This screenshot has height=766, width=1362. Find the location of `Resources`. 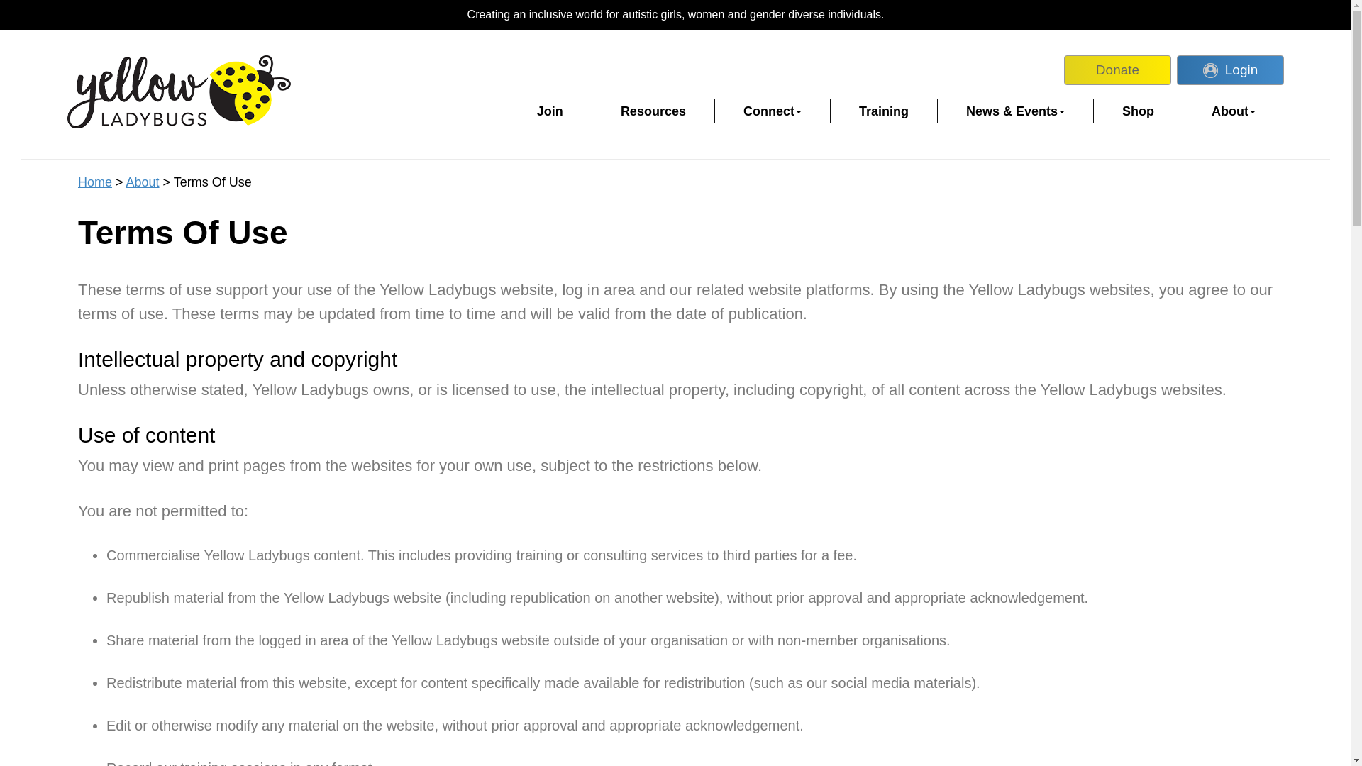

Resources is located at coordinates (653, 111).